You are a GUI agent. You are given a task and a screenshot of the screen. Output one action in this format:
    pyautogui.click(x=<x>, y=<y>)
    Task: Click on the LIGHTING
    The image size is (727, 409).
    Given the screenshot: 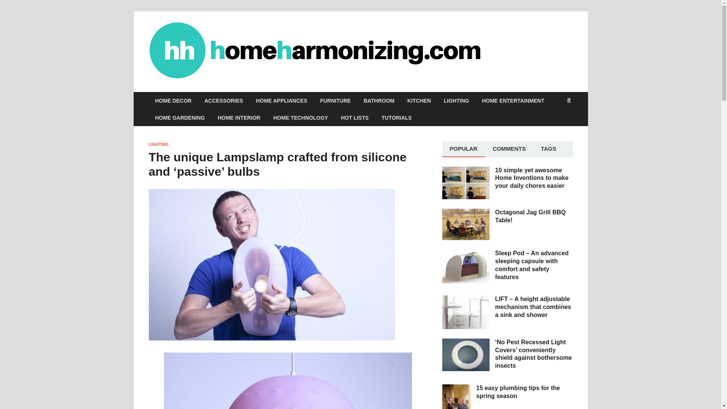 What is the action you would take?
    pyautogui.click(x=456, y=101)
    